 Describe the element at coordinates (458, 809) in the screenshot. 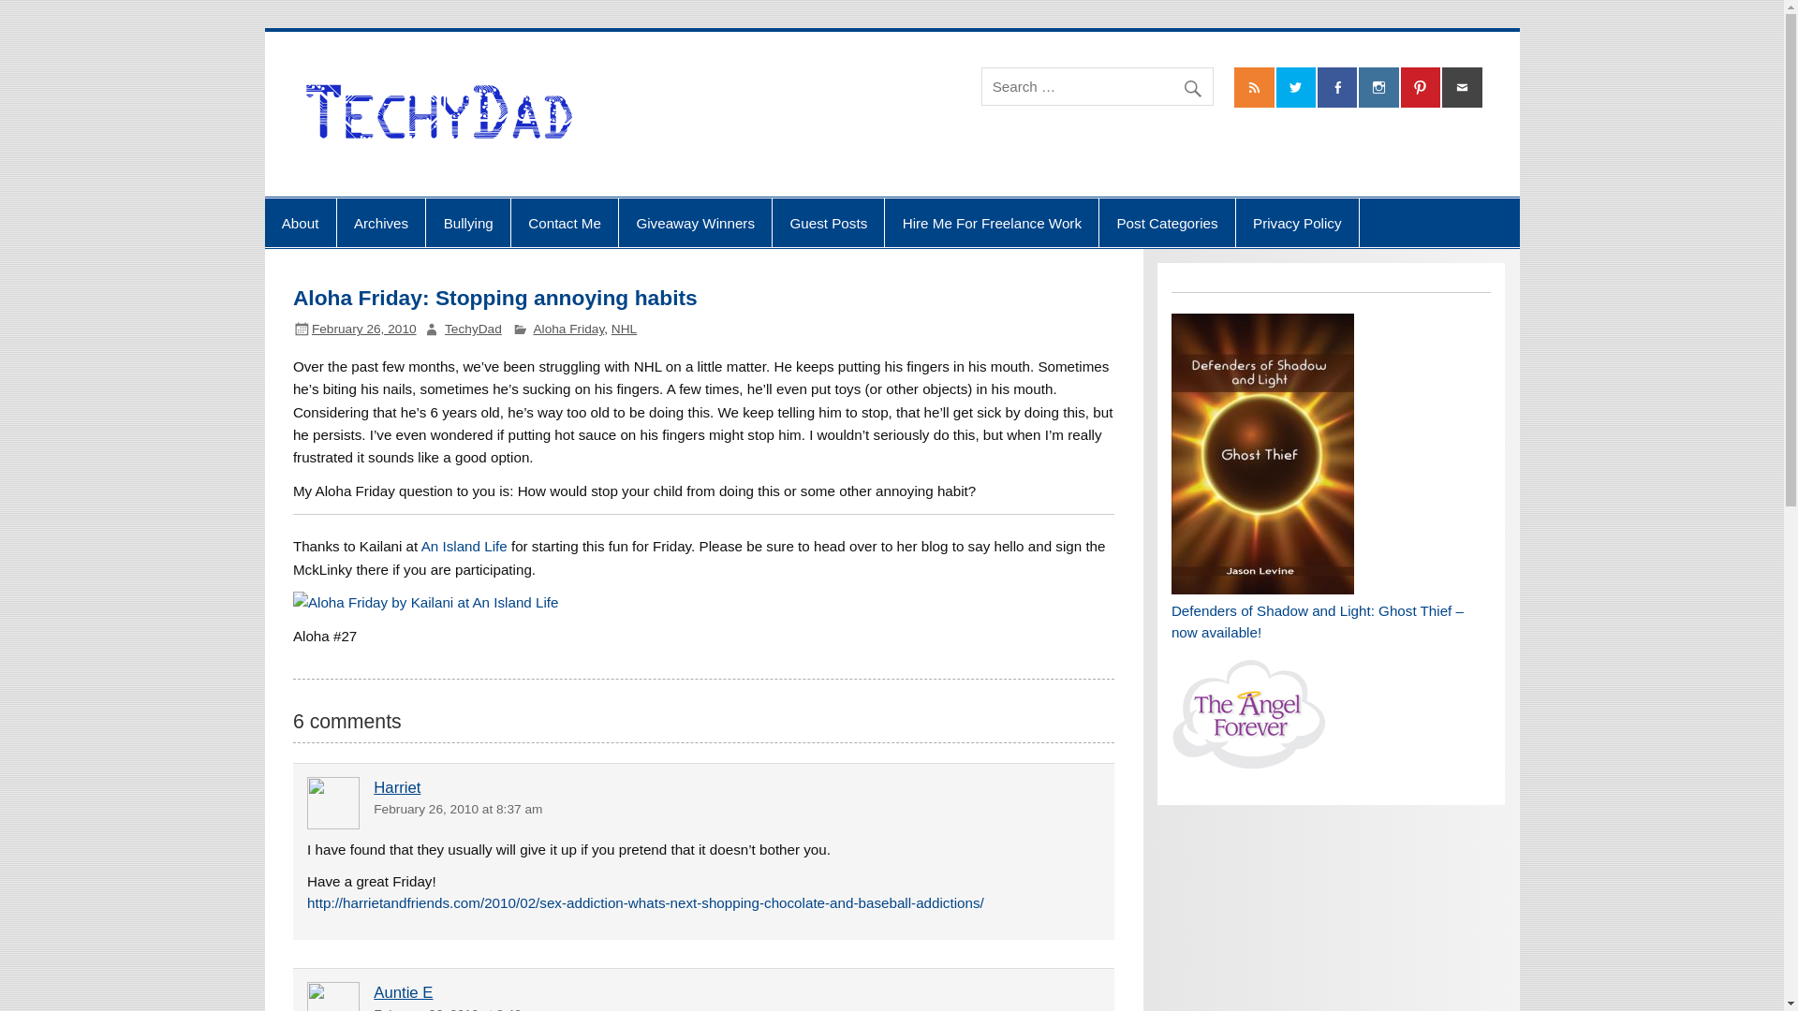

I see `February 26, 2010 at 8:37 am` at that location.